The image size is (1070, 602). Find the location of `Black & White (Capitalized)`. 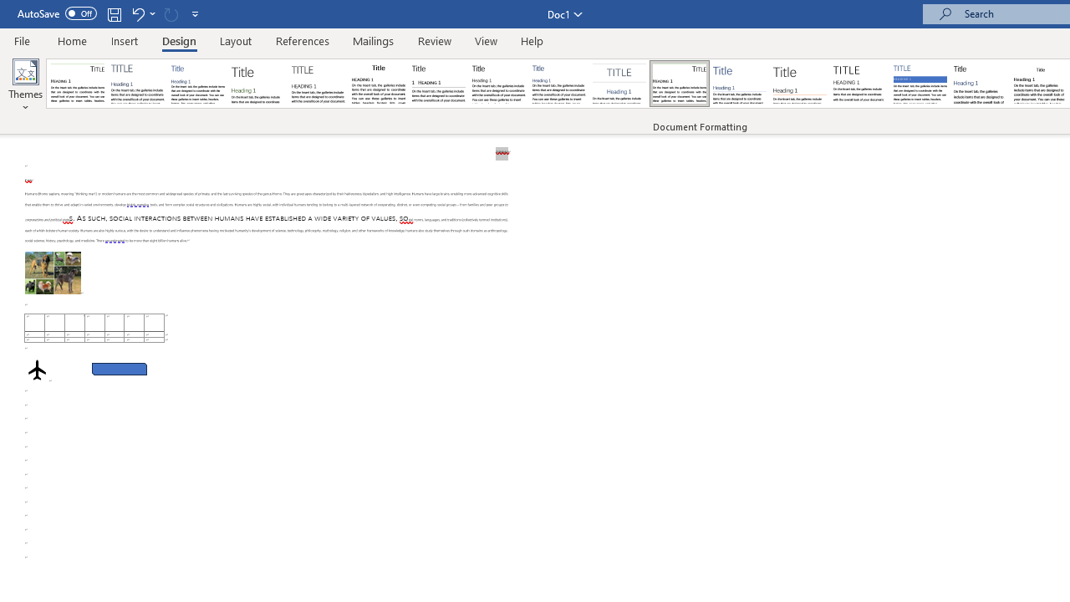

Black & White (Capitalized) is located at coordinates (318, 84).